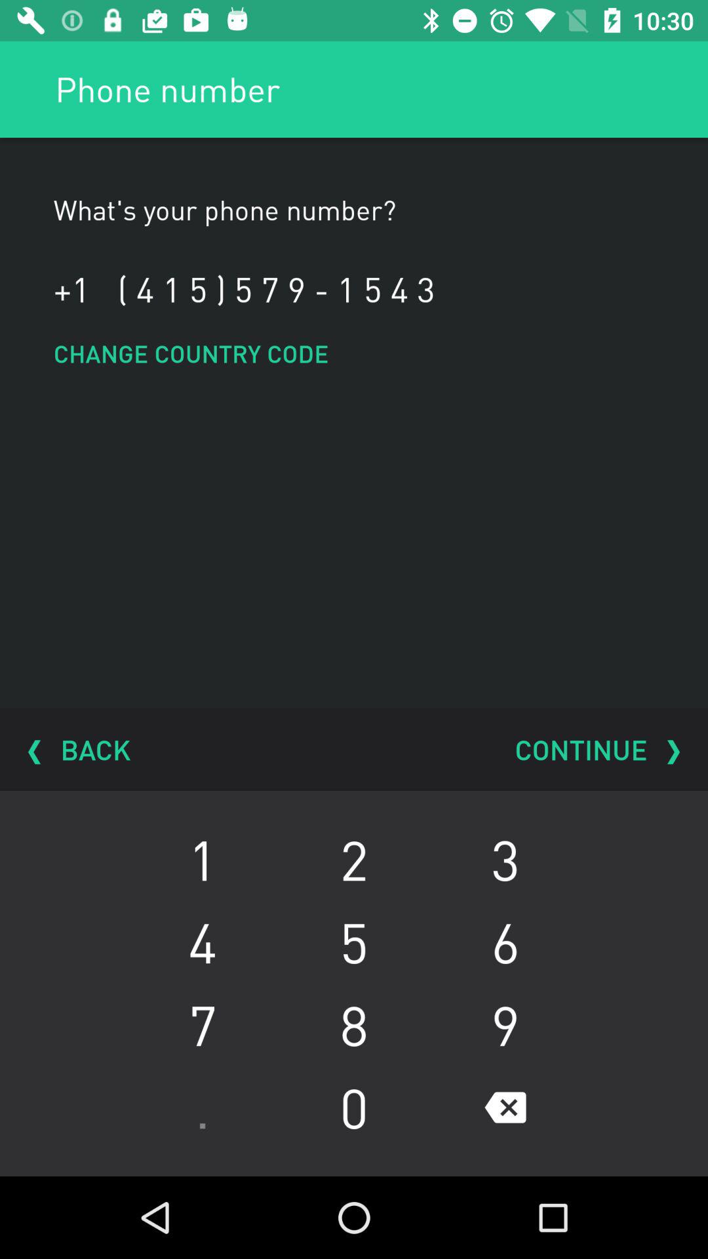  Describe the element at coordinates (505, 1108) in the screenshot. I see `click on the button which is below 9` at that location.